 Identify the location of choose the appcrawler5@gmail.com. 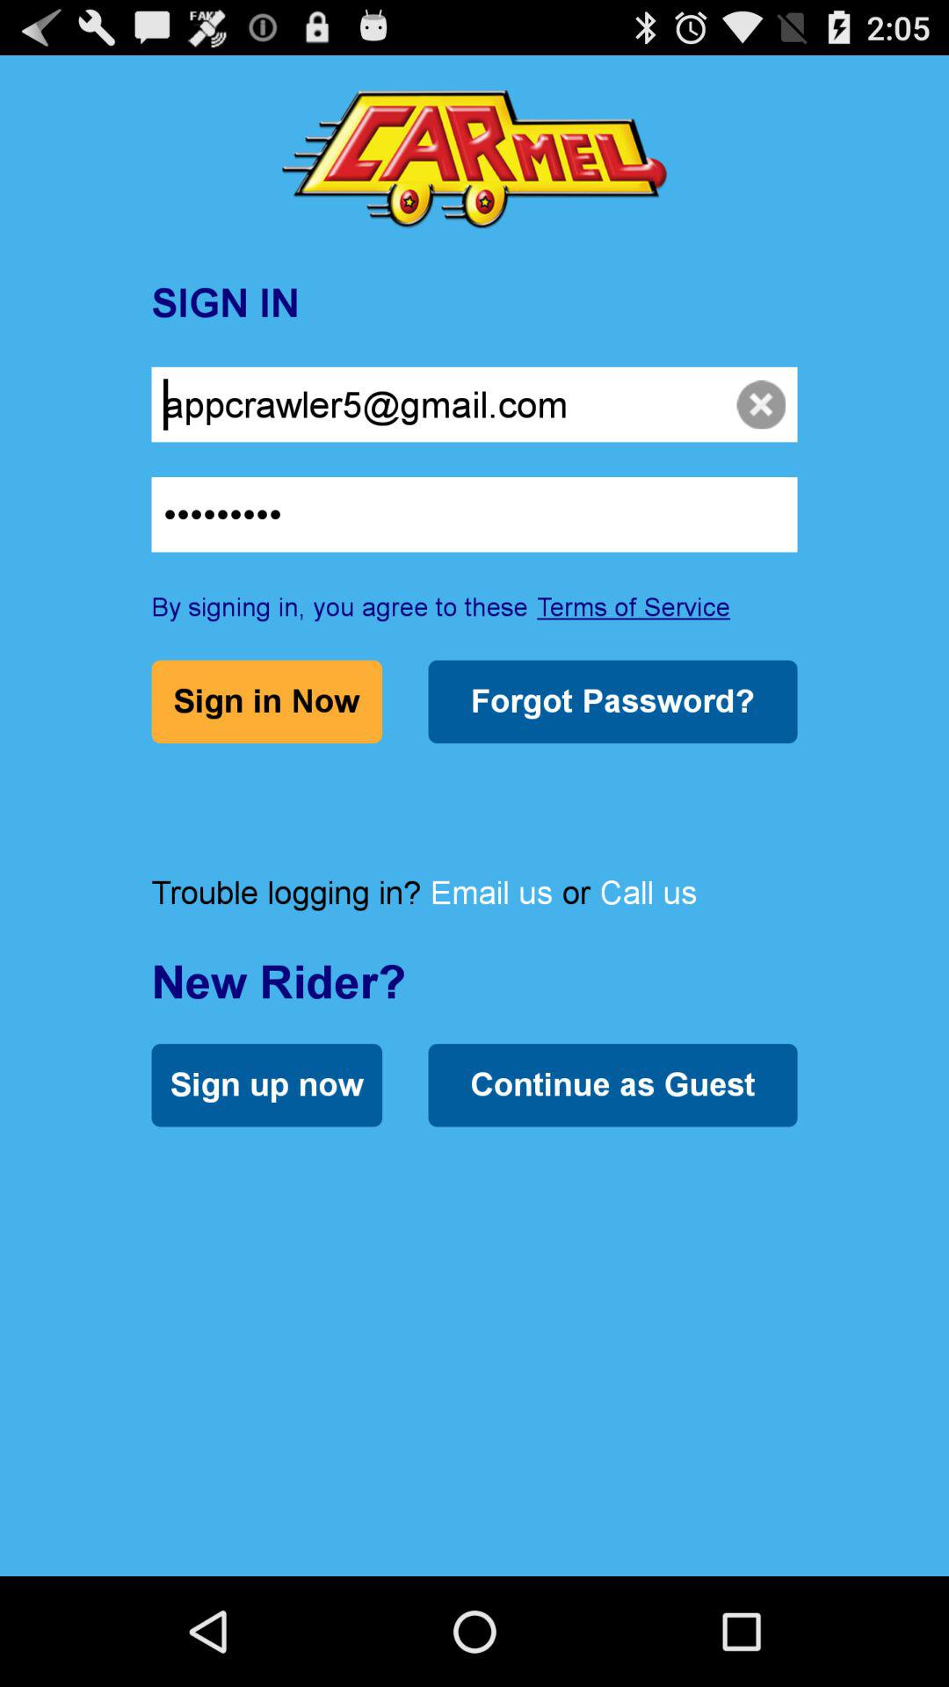
(474, 404).